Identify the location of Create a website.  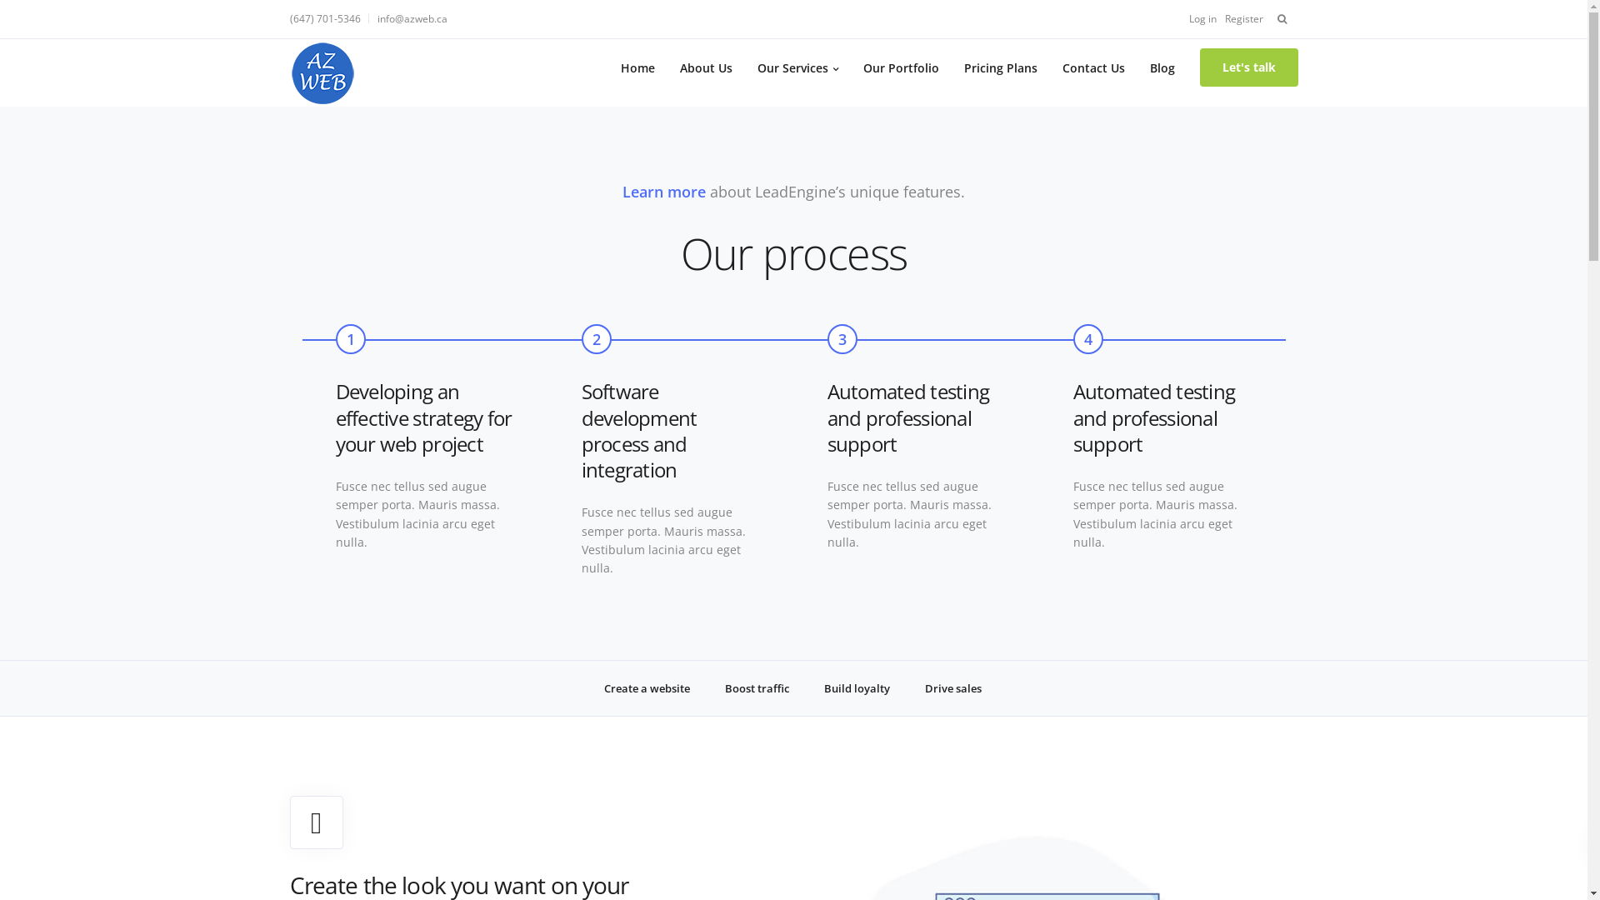
(647, 688).